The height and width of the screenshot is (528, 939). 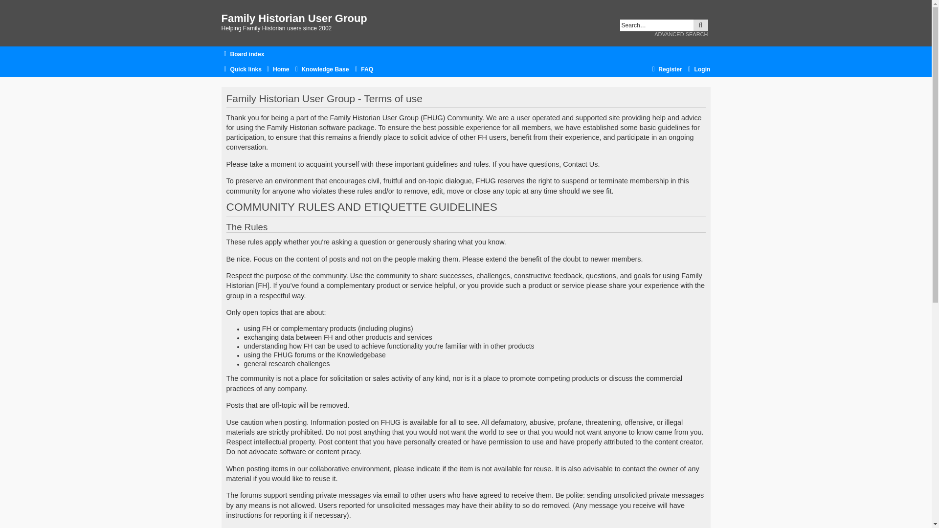 What do you see at coordinates (242, 55) in the screenshot?
I see `Board index` at bounding box center [242, 55].